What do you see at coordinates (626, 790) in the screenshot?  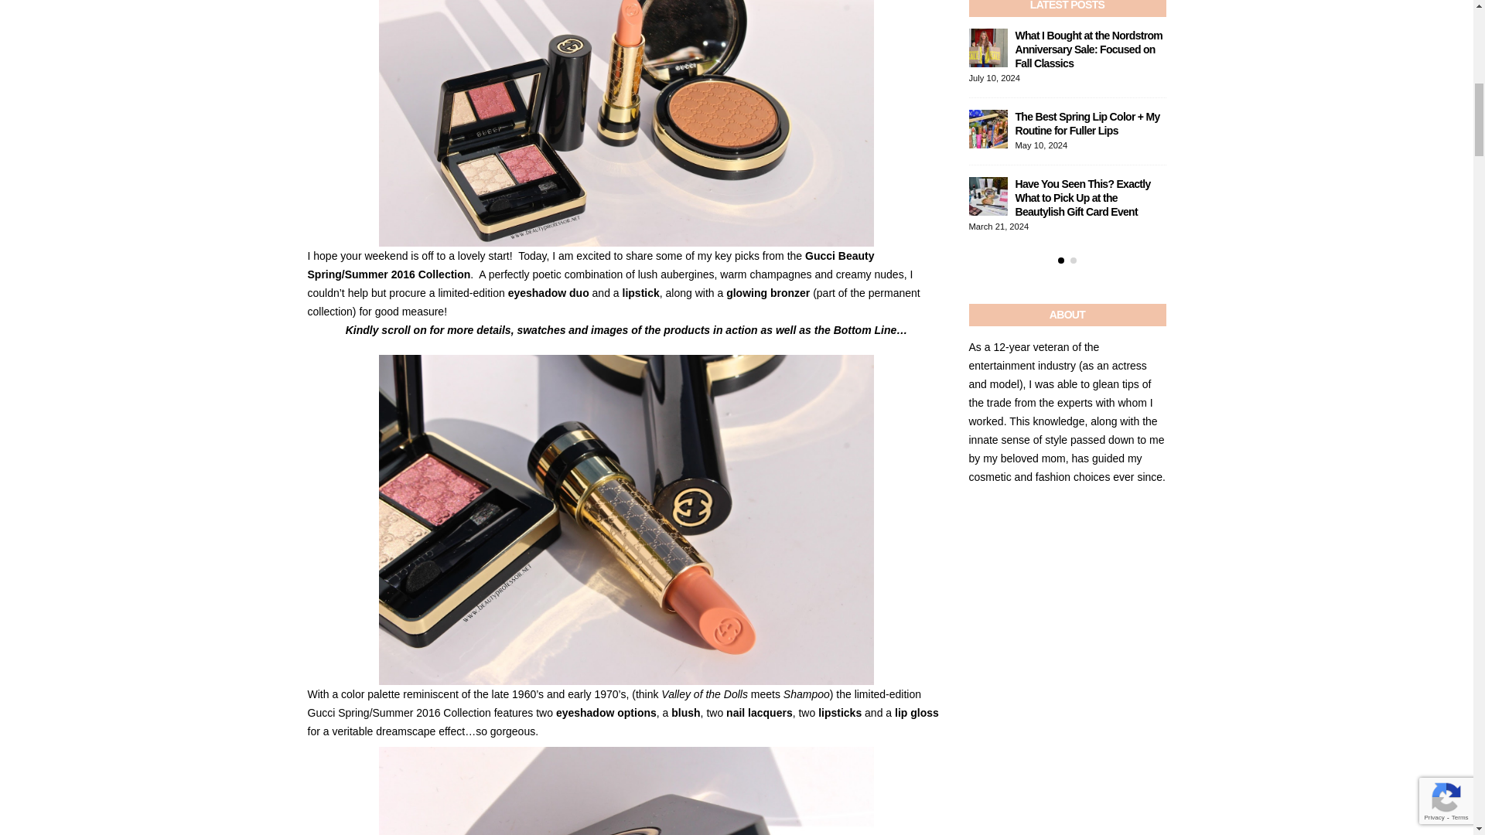 I see `gucci eyeshadow duo primrose swatches` at bounding box center [626, 790].